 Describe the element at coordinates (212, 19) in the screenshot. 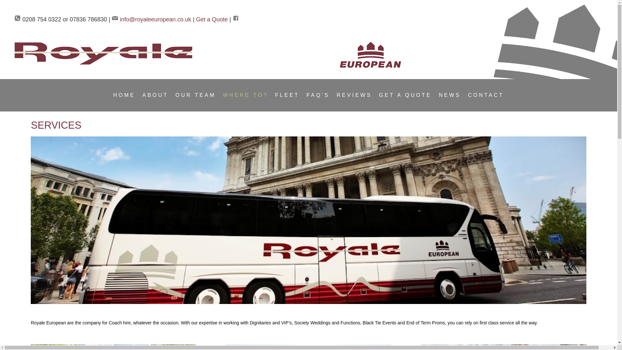

I see `Get a Quote` at that location.